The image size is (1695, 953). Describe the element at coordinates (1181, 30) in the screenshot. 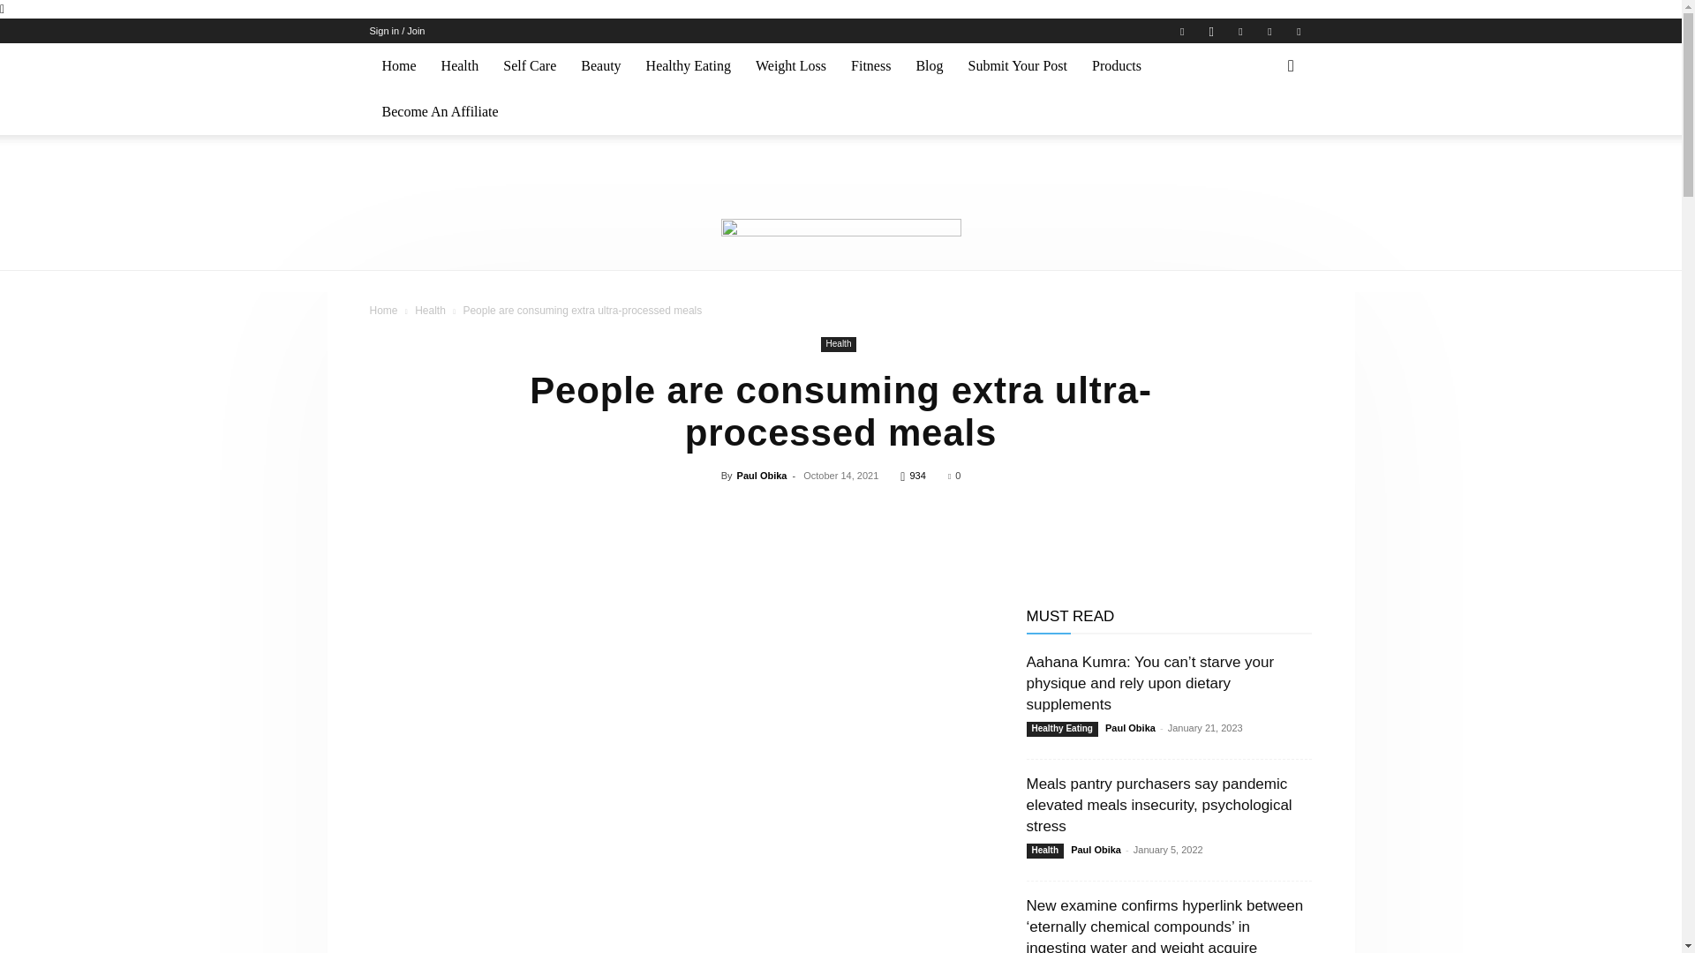

I see `Facebook` at that location.